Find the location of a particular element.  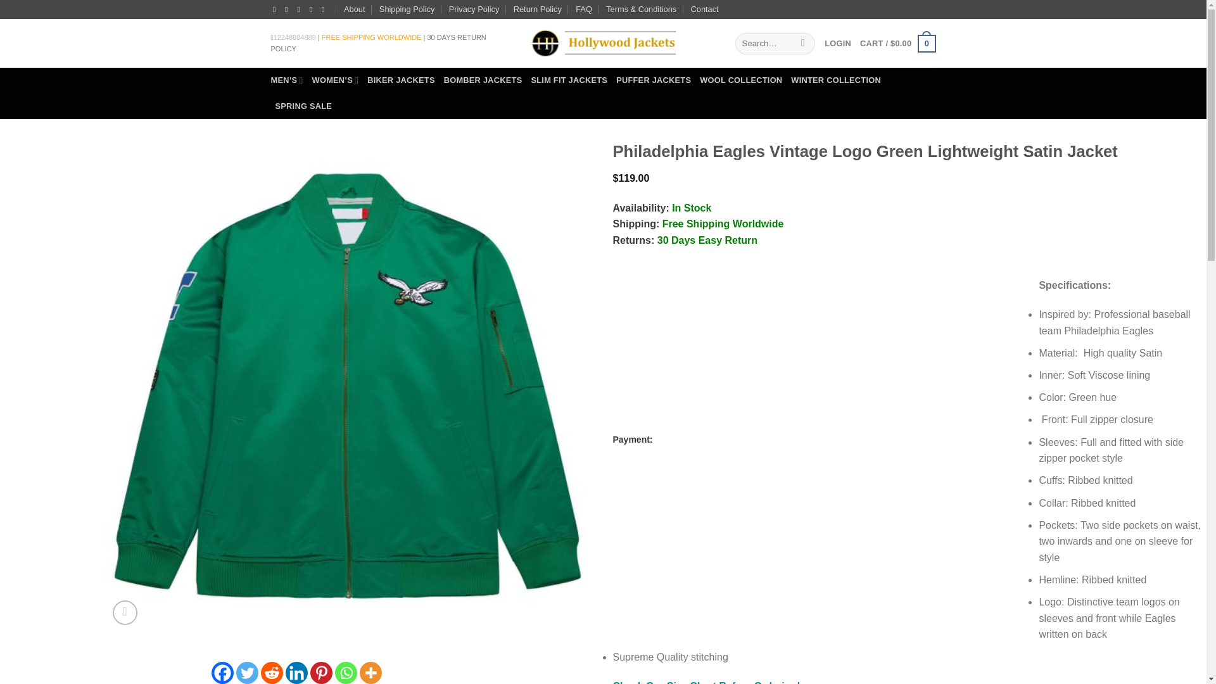

12248884889 is located at coordinates (295, 37).